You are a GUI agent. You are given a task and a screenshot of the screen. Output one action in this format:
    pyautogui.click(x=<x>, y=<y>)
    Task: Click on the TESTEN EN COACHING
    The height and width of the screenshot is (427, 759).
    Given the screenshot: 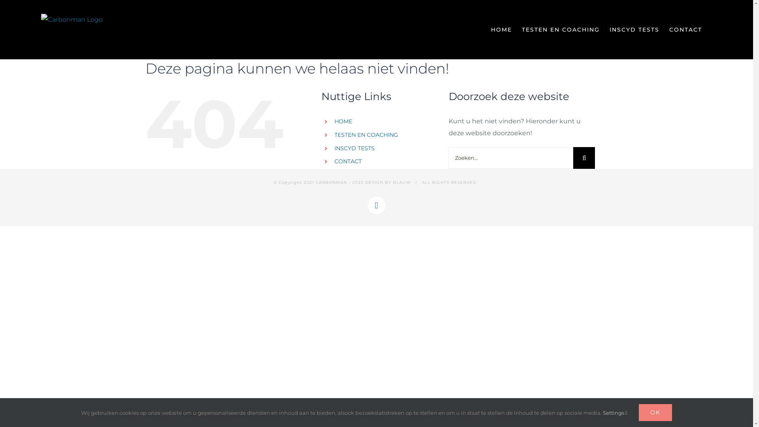 What is the action you would take?
    pyautogui.click(x=561, y=30)
    